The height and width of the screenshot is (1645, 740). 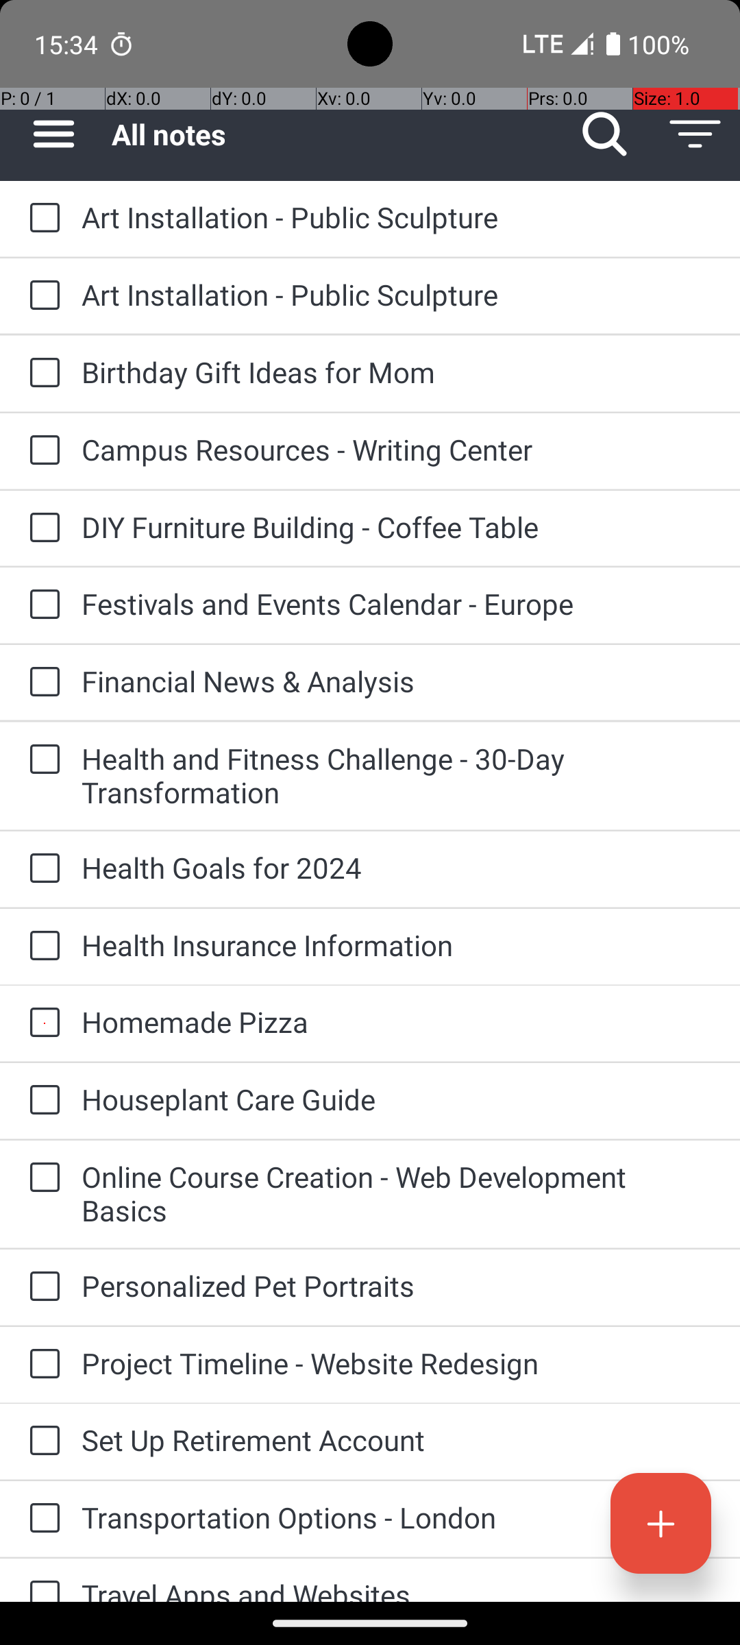 I want to click on to-do: Personalized Pet Portraits, so click(x=41, y=1287).